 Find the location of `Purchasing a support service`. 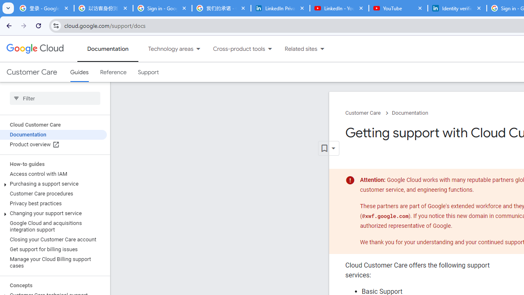

Purchasing a support service is located at coordinates (53, 184).